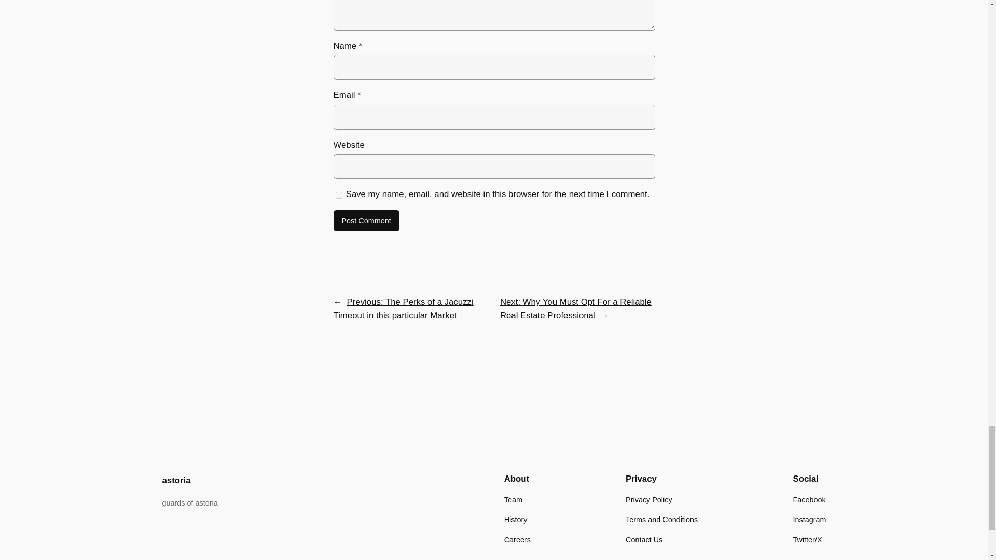 The image size is (996, 560). What do you see at coordinates (366, 221) in the screenshot?
I see `Post Comment` at bounding box center [366, 221].